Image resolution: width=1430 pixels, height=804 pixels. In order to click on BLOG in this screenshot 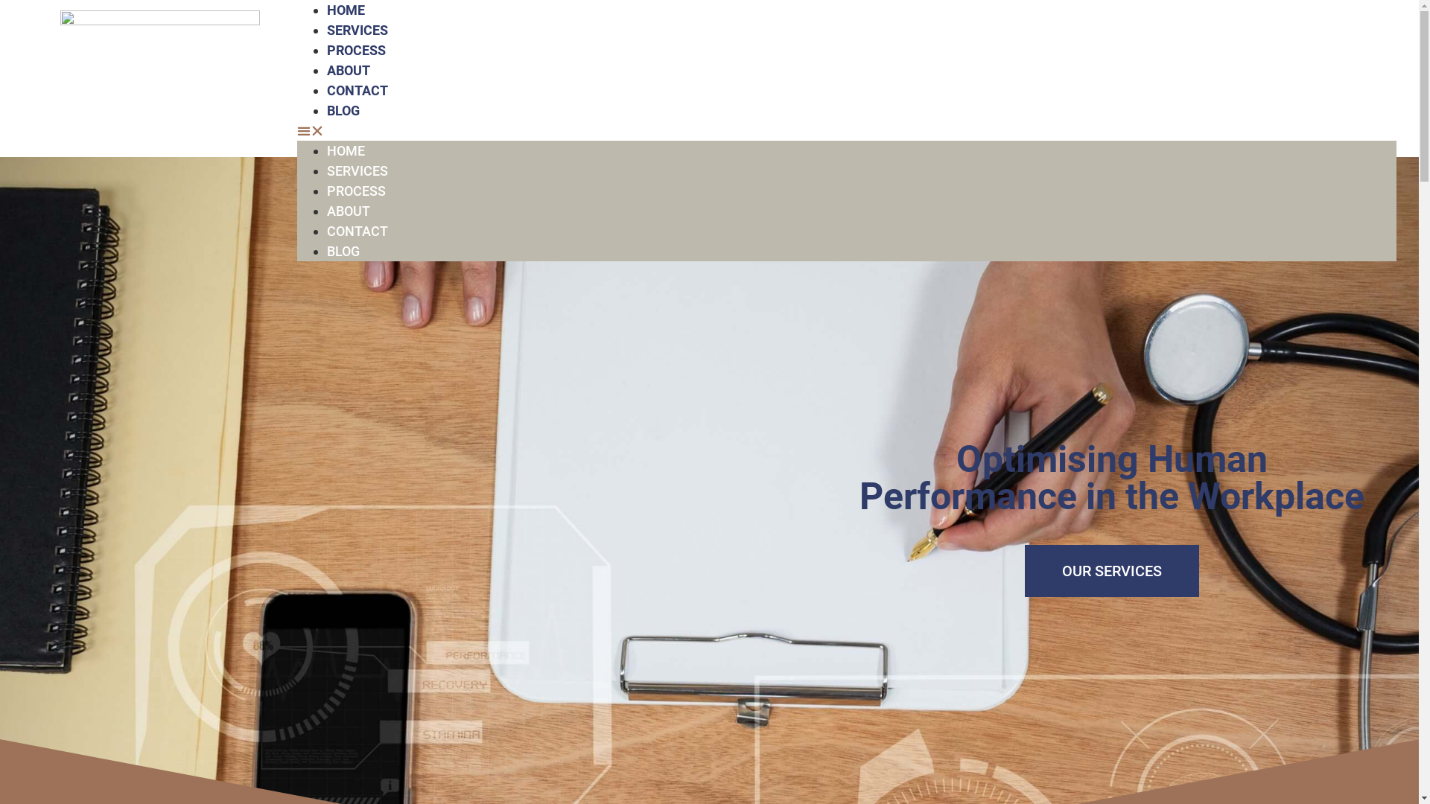, I will do `click(343, 252)`.